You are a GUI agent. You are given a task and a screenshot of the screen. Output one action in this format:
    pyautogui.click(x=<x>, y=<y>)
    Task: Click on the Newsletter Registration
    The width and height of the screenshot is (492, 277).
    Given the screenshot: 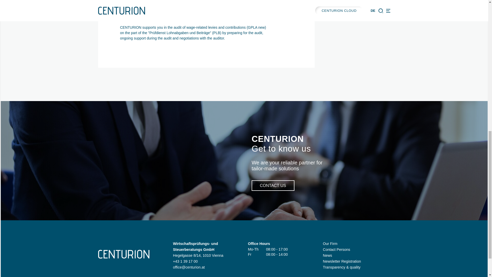 What is the action you would take?
    pyautogui.click(x=342, y=261)
    